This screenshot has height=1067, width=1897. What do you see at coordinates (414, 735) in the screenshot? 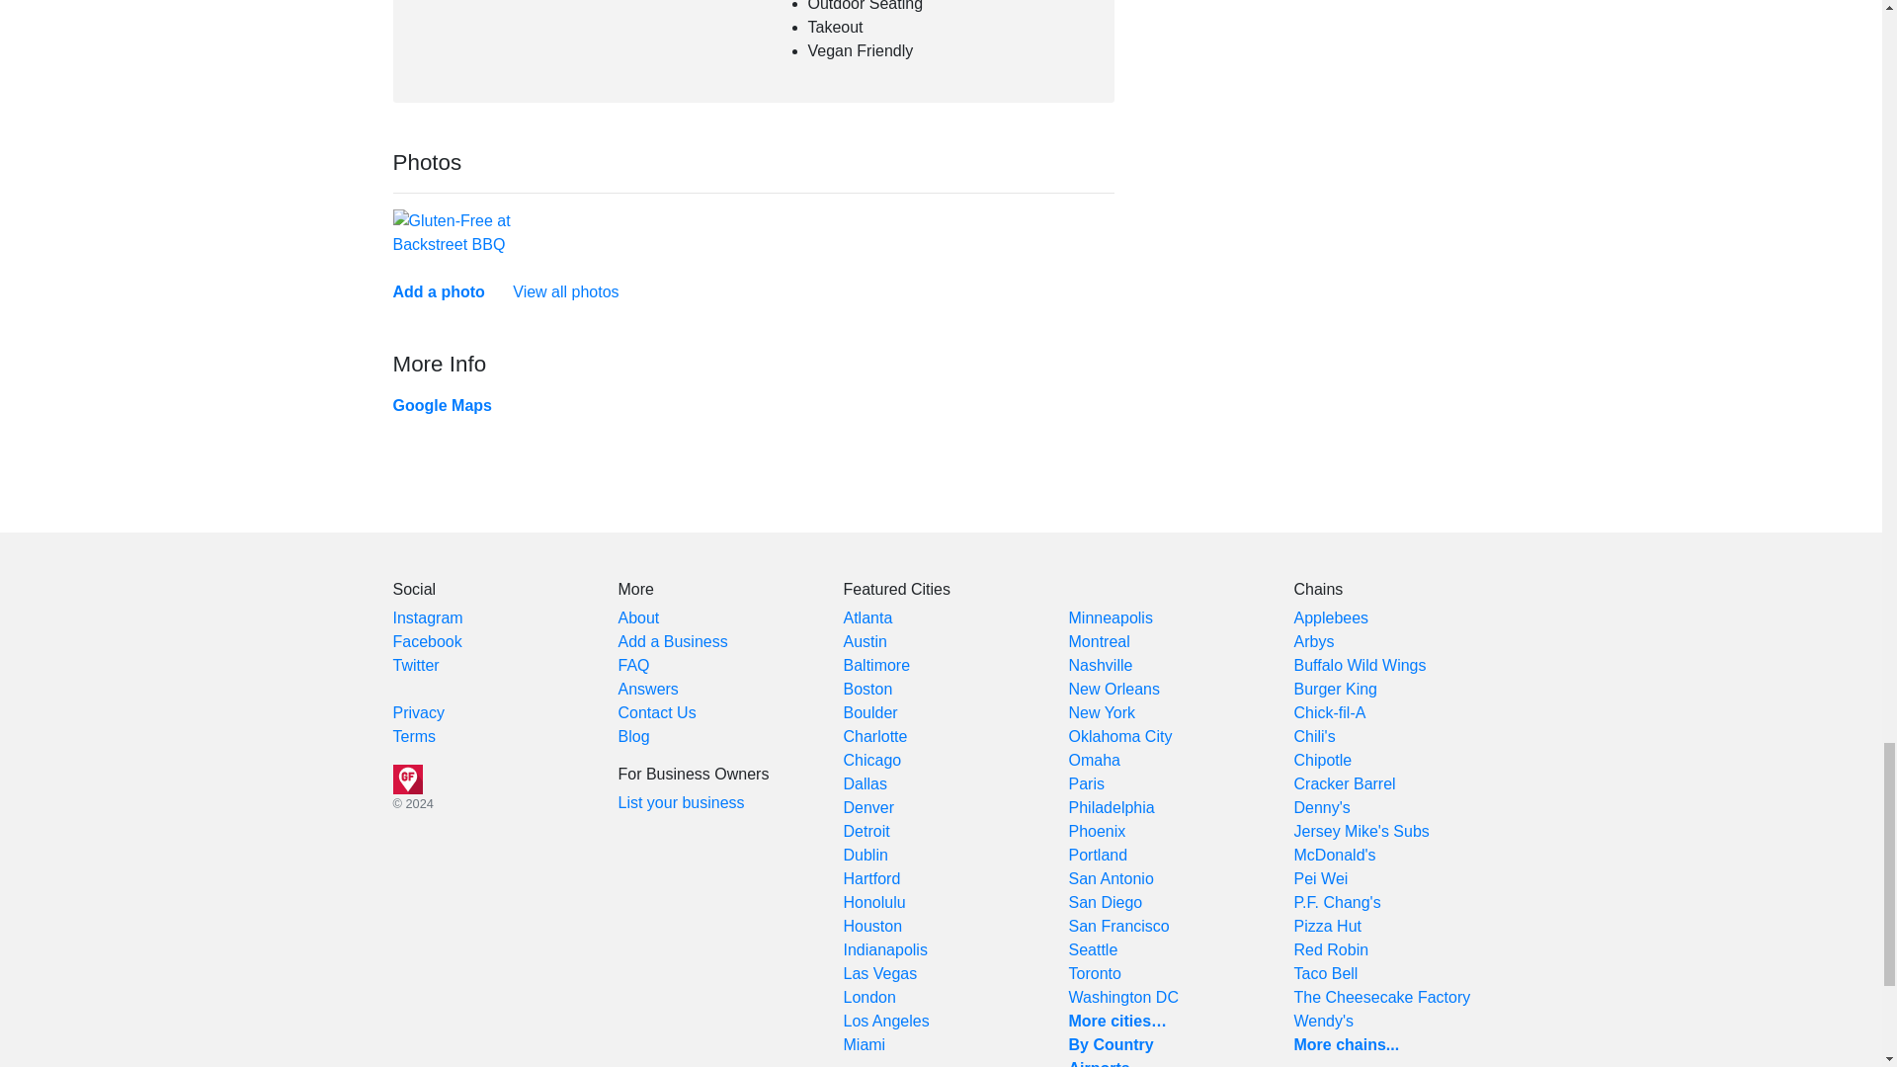
I see `Terms` at bounding box center [414, 735].